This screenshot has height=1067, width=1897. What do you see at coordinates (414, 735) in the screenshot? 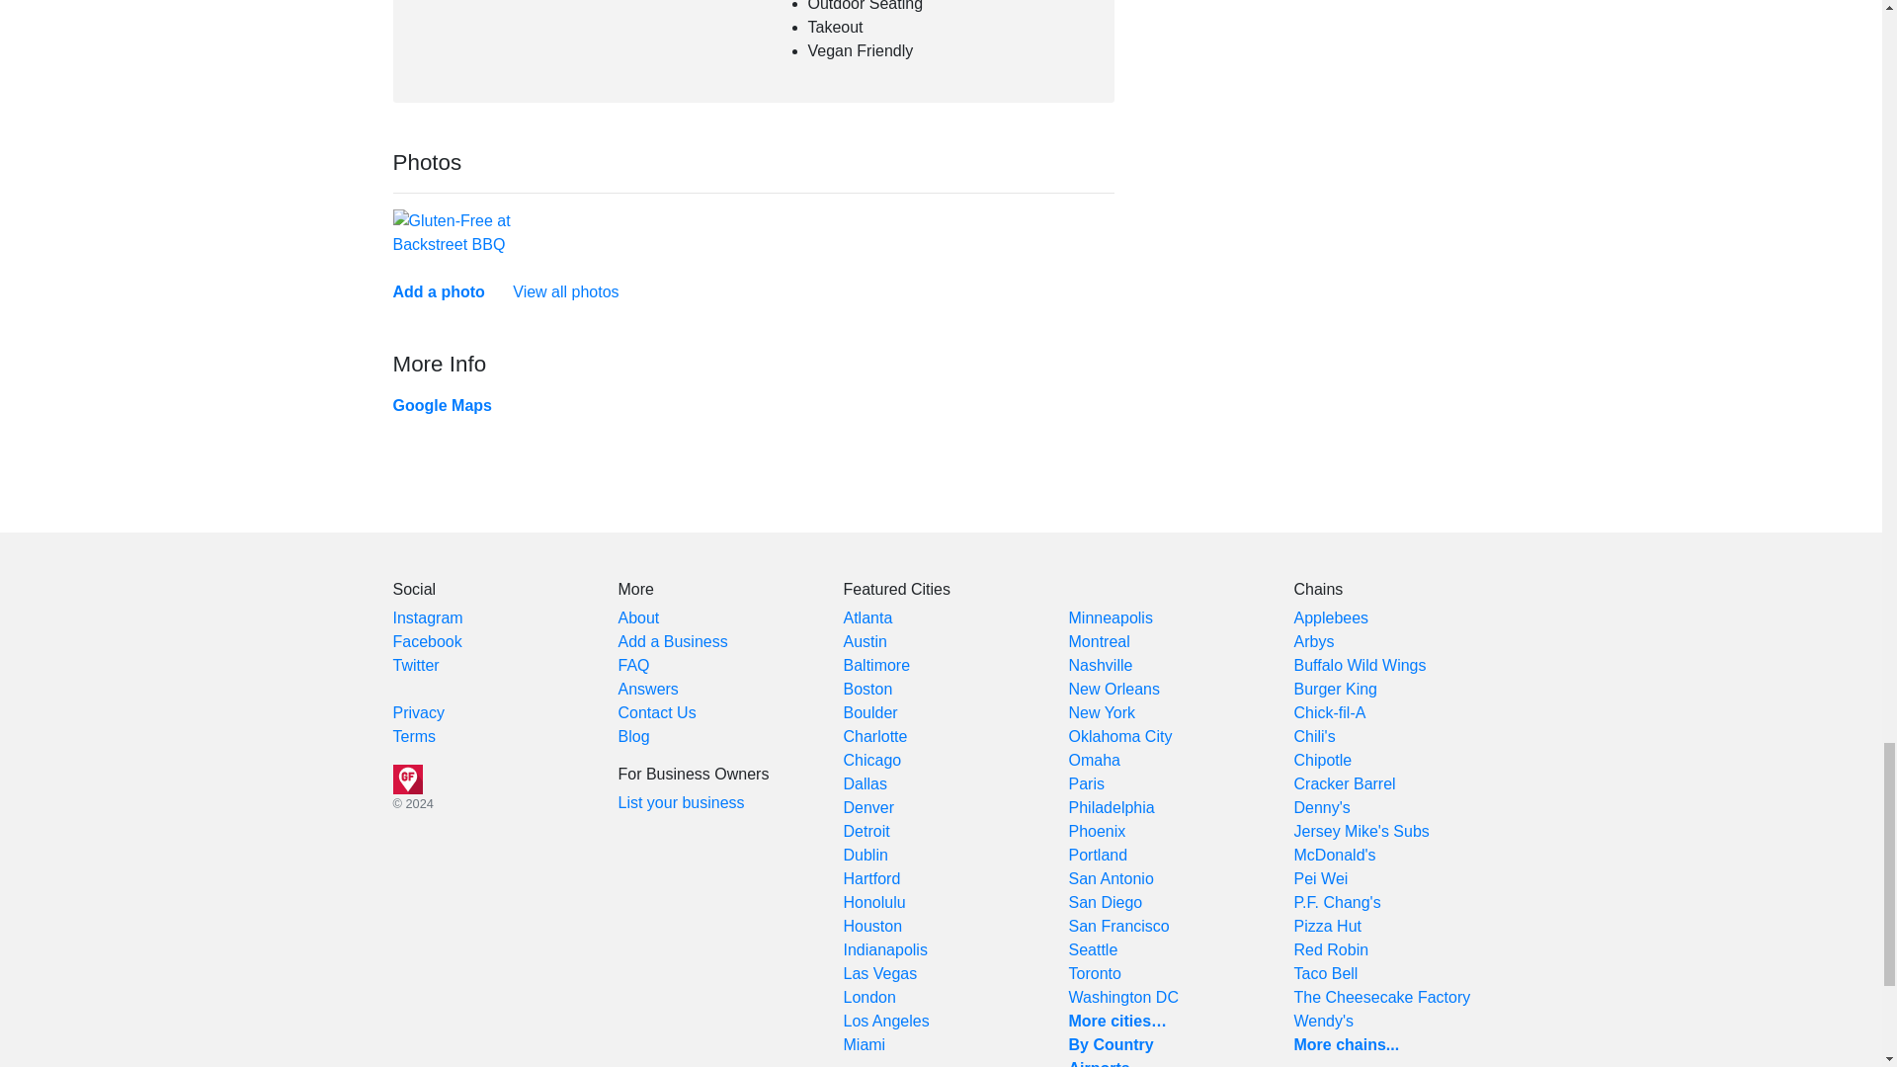
I see `Terms` at bounding box center [414, 735].